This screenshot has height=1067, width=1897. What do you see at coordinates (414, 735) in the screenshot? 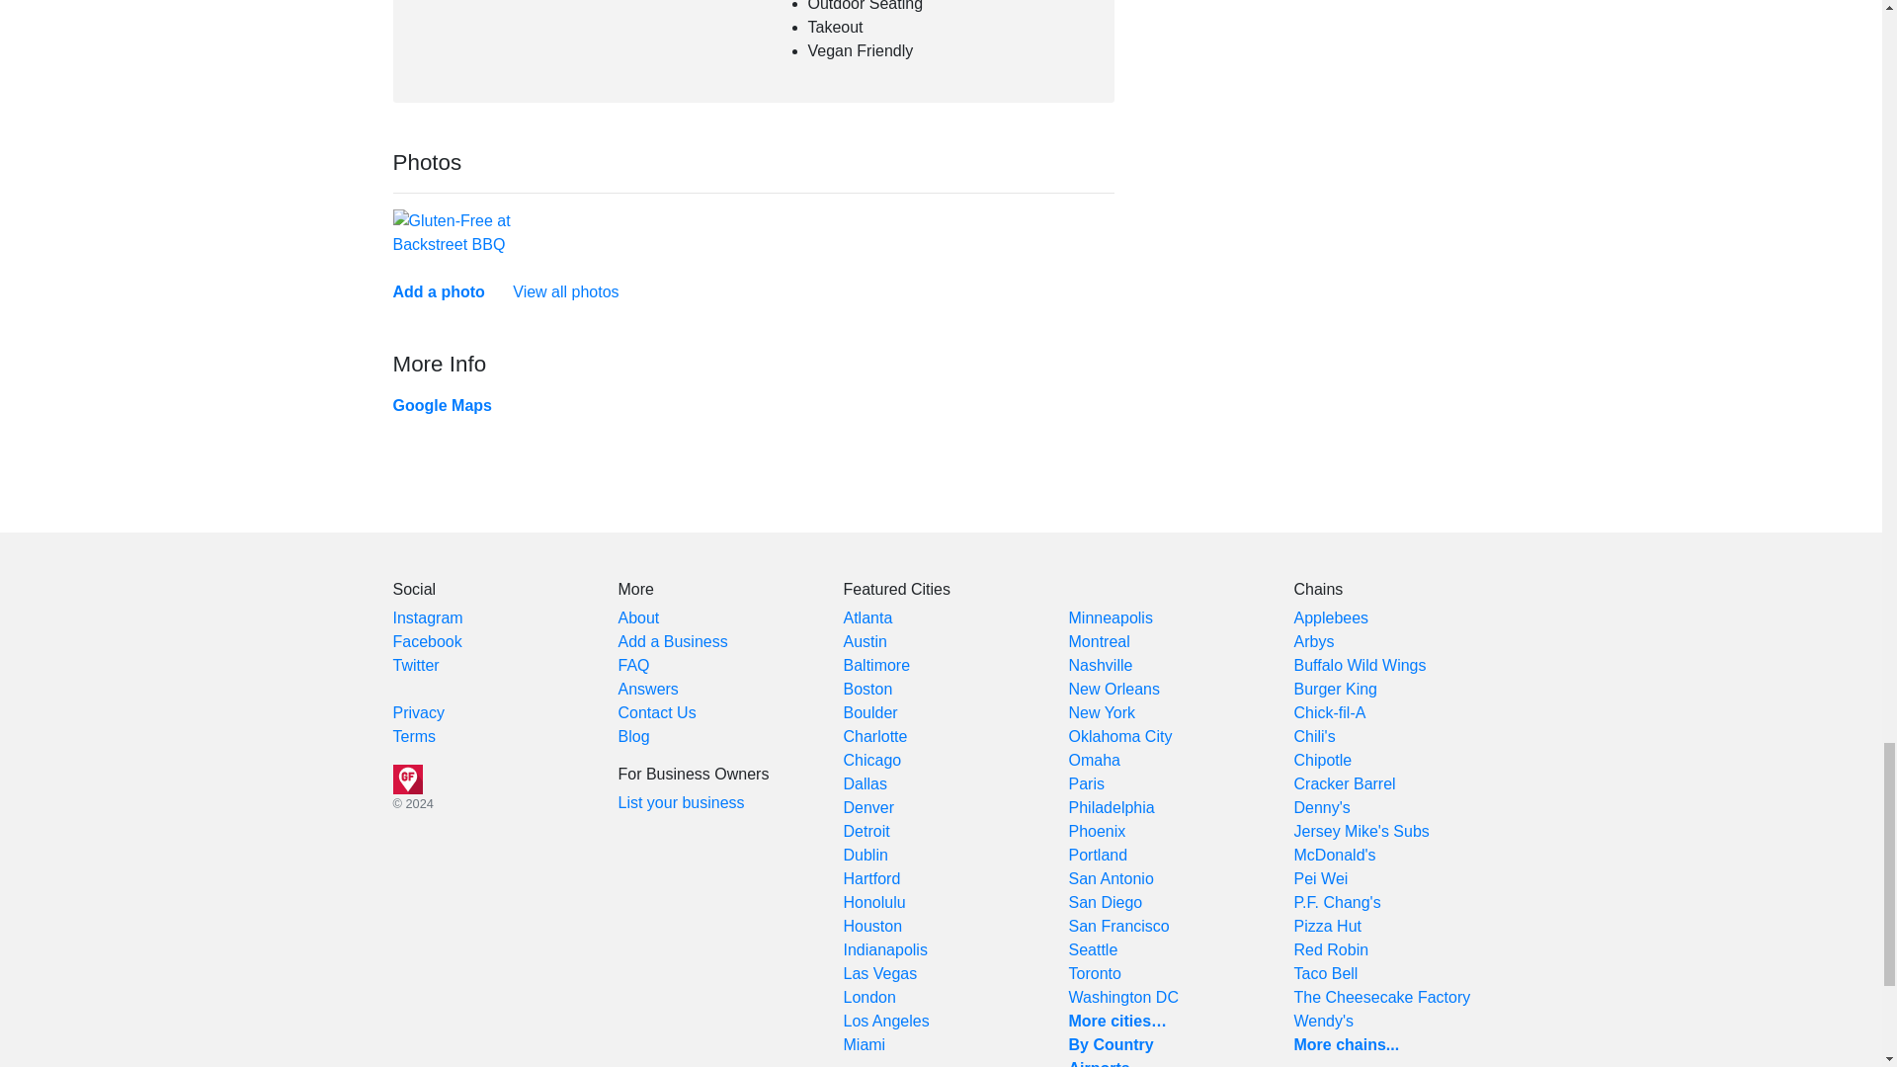
I see `Terms` at bounding box center [414, 735].